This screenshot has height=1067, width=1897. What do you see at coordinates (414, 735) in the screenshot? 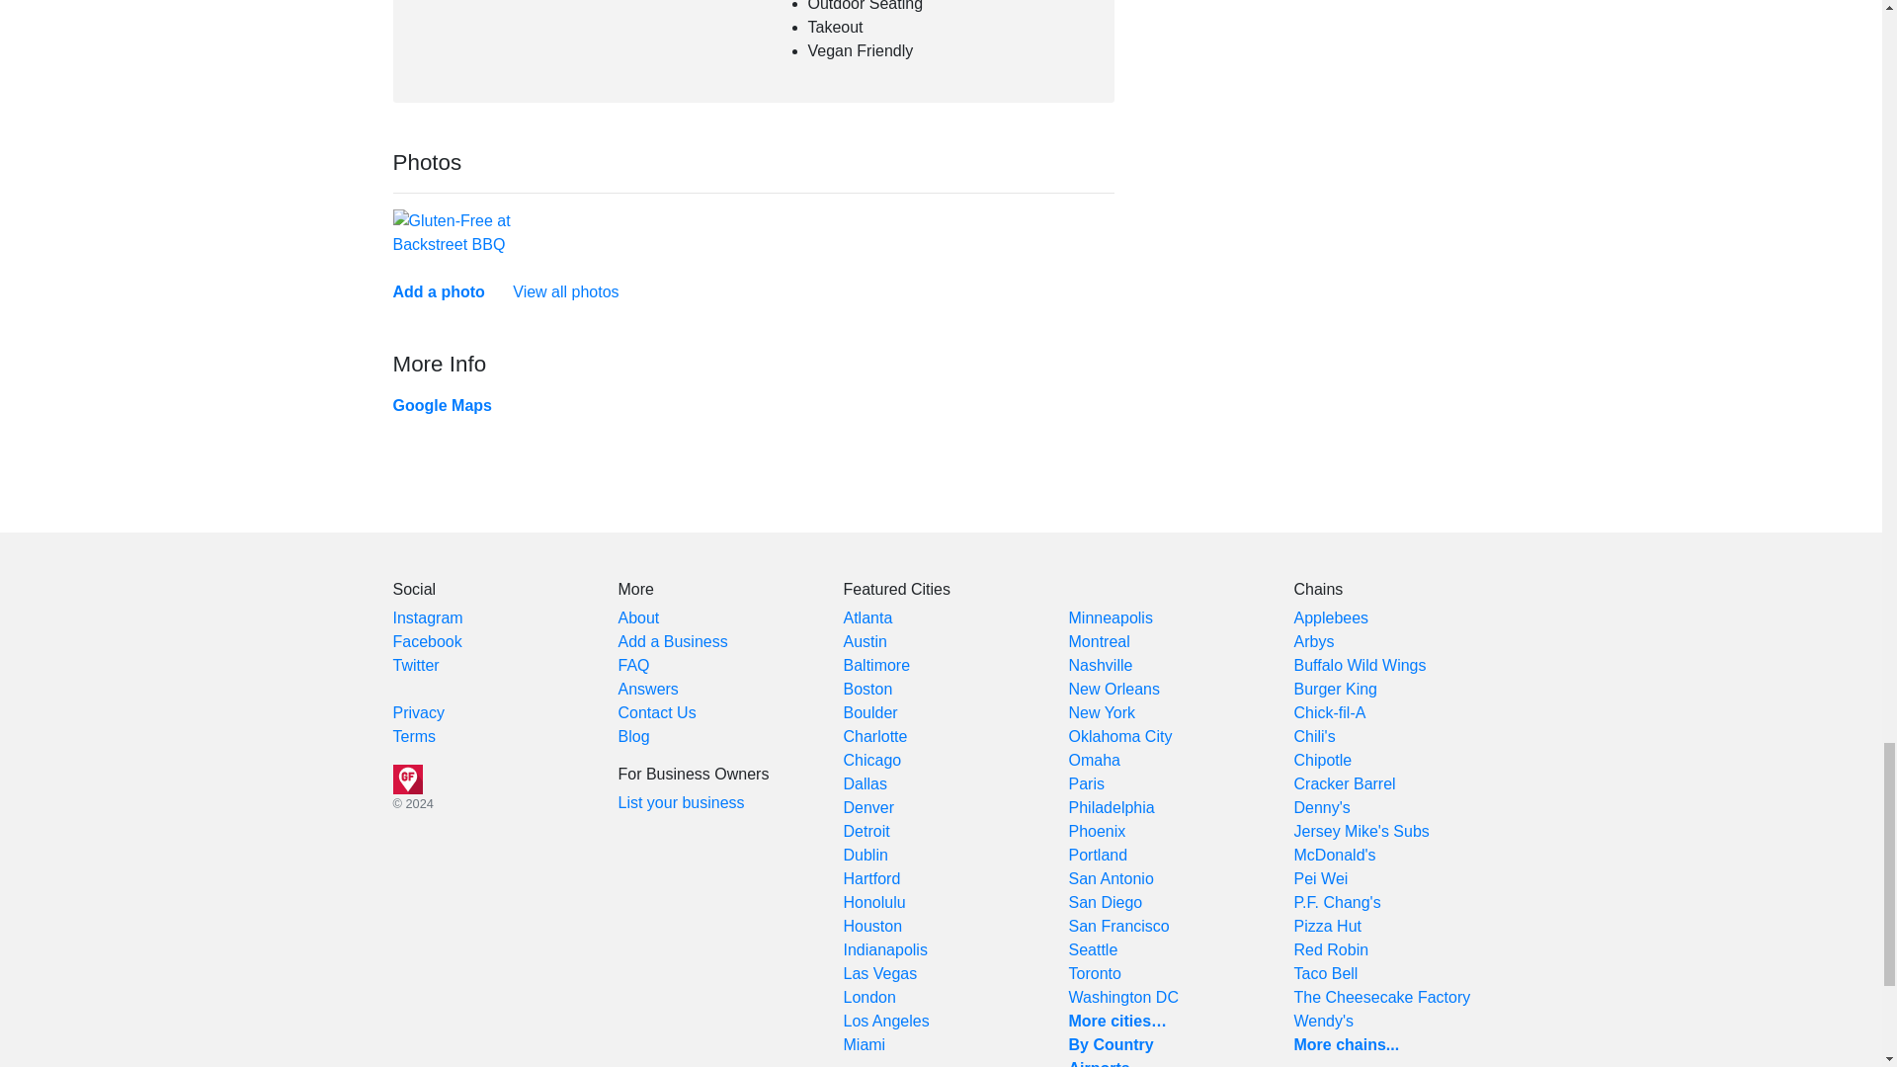
I see `Terms` at bounding box center [414, 735].